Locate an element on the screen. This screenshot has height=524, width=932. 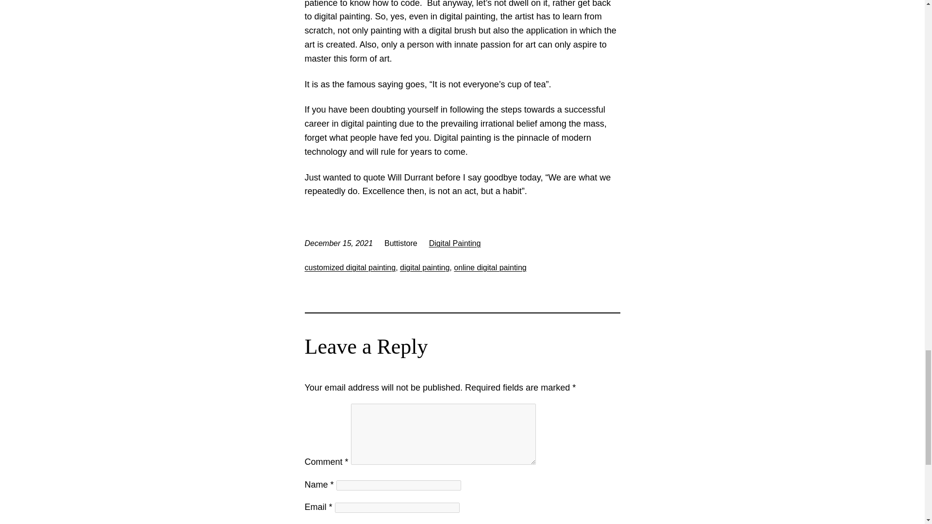
Digital Painting is located at coordinates (454, 243).